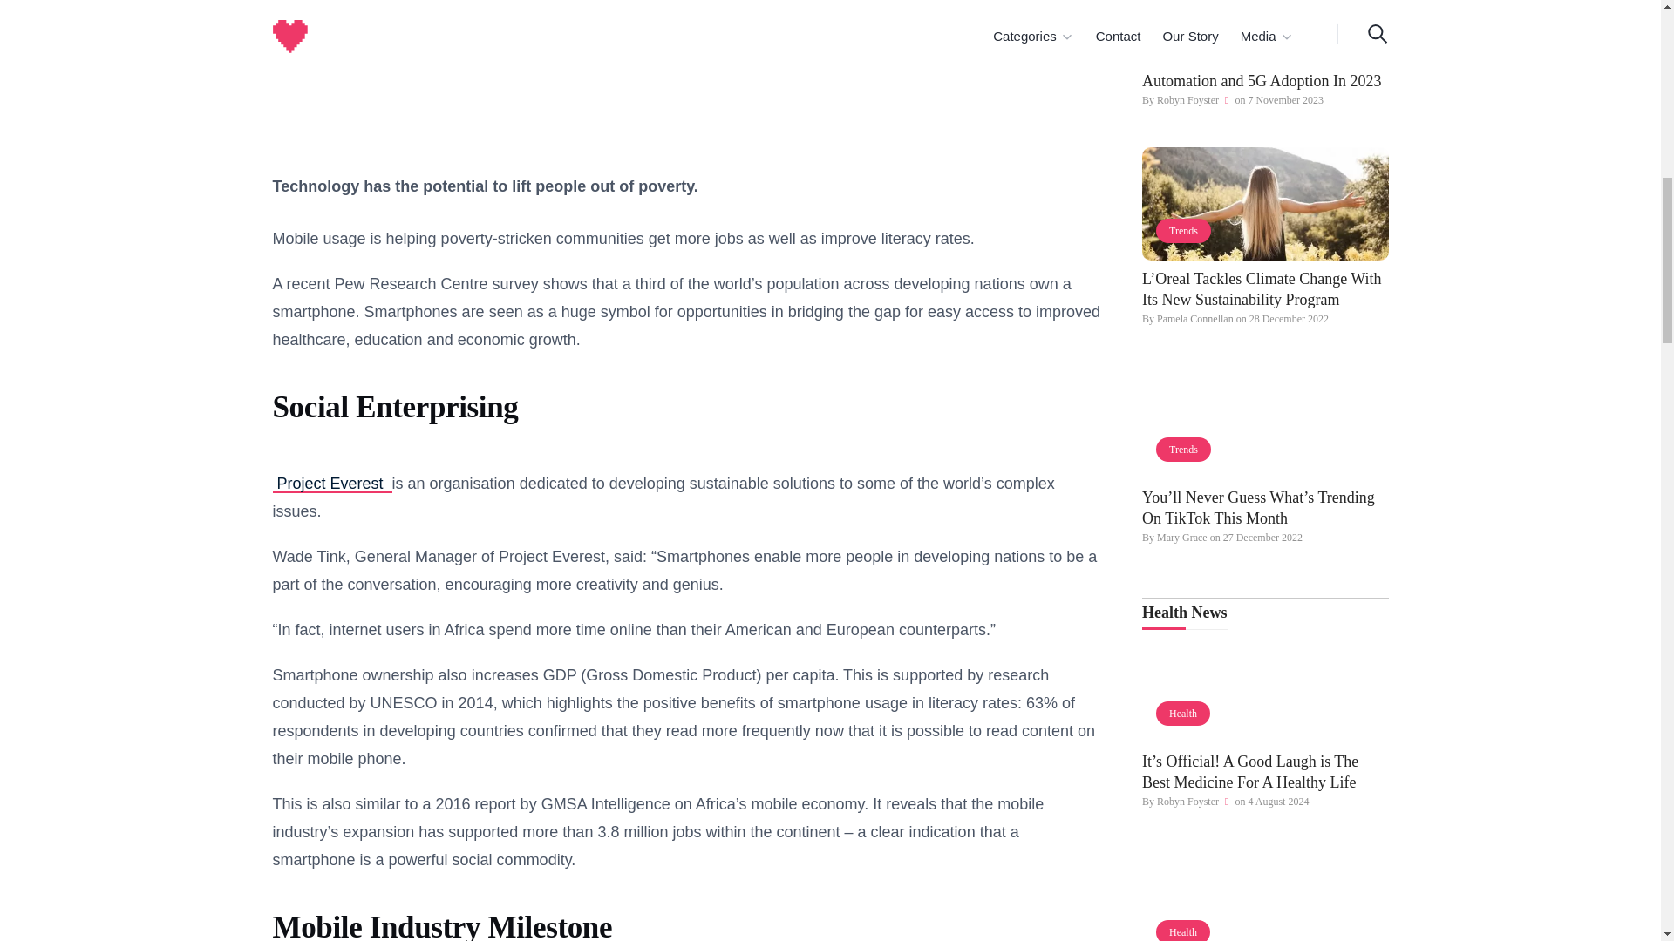 The image size is (1674, 941). What do you see at coordinates (1265, 422) in the screenshot?
I see `TikTok` at bounding box center [1265, 422].